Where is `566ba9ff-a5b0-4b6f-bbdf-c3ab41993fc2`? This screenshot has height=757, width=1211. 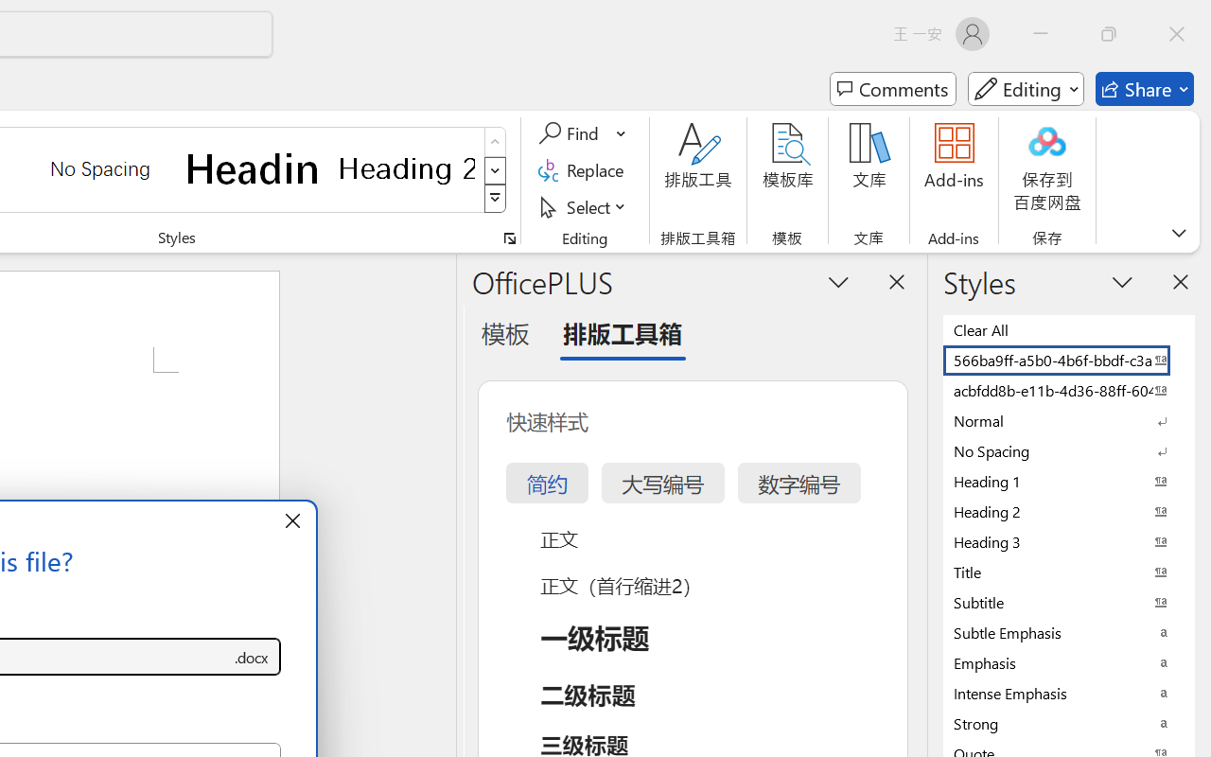
566ba9ff-a5b0-4b6f-bbdf-c3ab41993fc2 is located at coordinates (1069, 360).